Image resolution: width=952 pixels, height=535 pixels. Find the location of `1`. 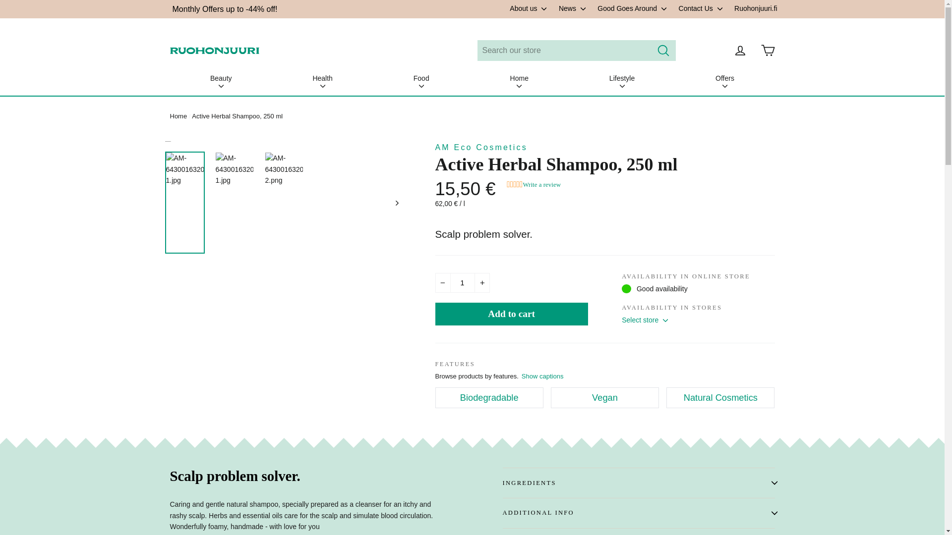

1 is located at coordinates (462, 282).